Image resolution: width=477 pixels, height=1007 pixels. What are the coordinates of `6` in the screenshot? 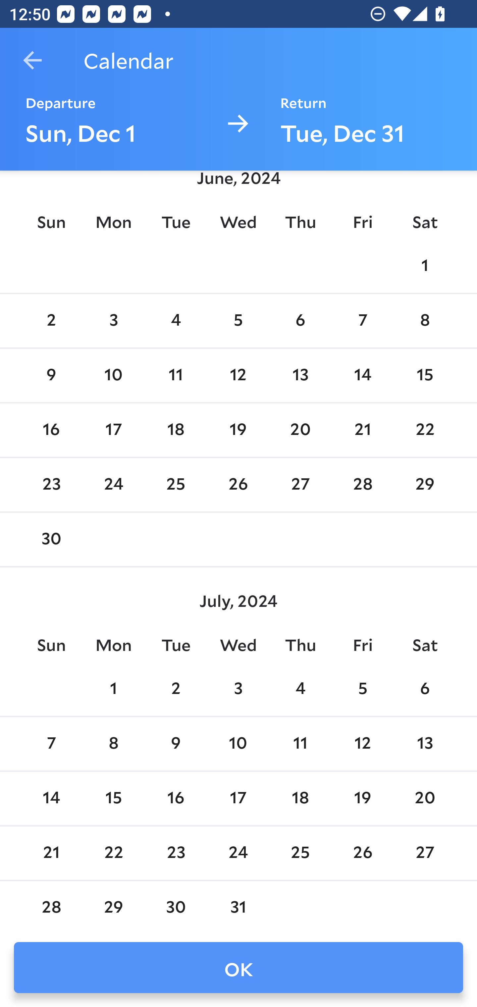 It's located at (300, 321).